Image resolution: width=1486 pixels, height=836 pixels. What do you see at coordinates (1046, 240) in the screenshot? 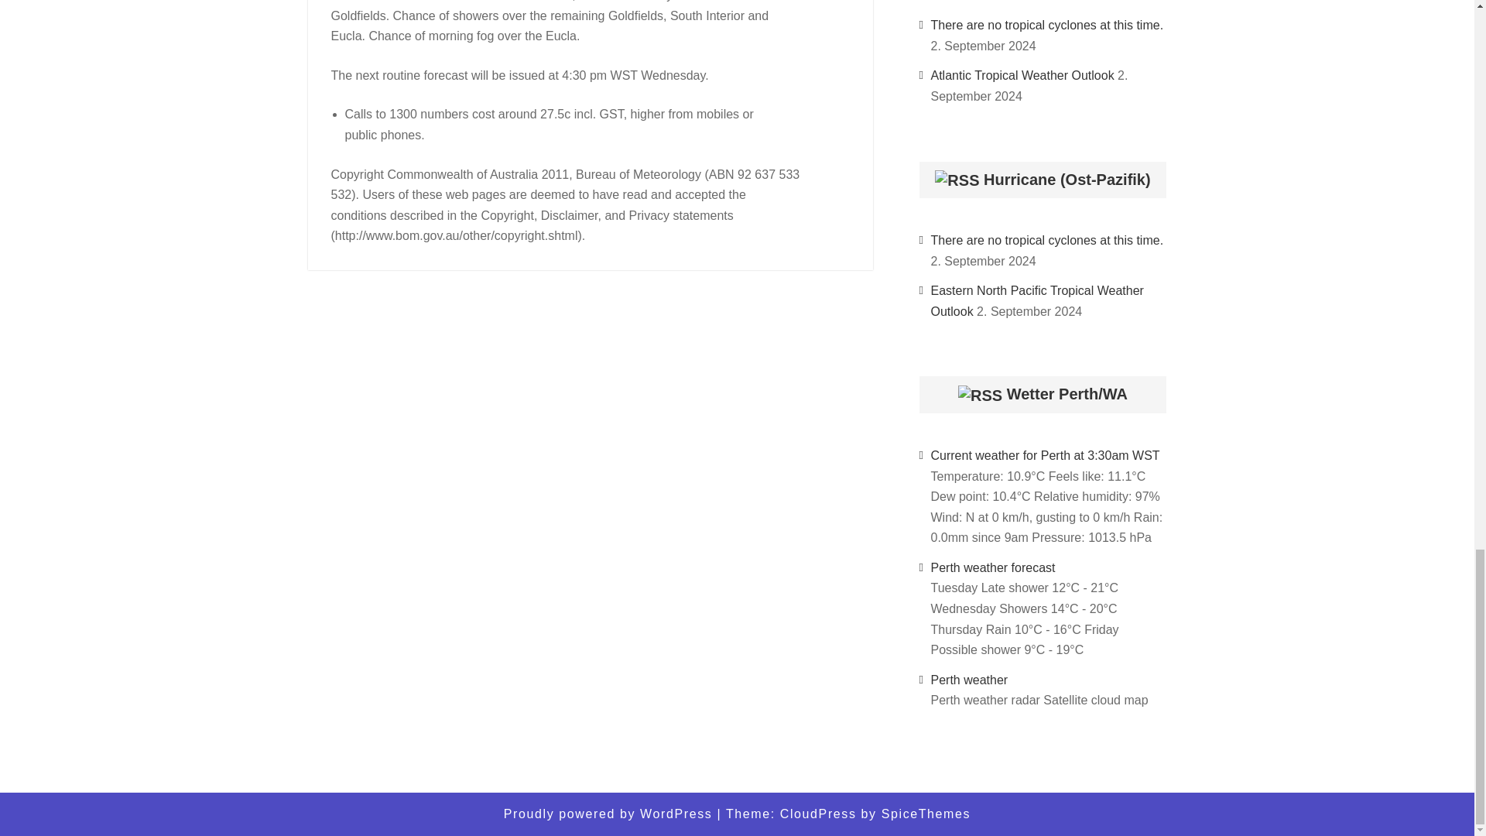
I see `There are no tropical cyclones at this time.` at bounding box center [1046, 240].